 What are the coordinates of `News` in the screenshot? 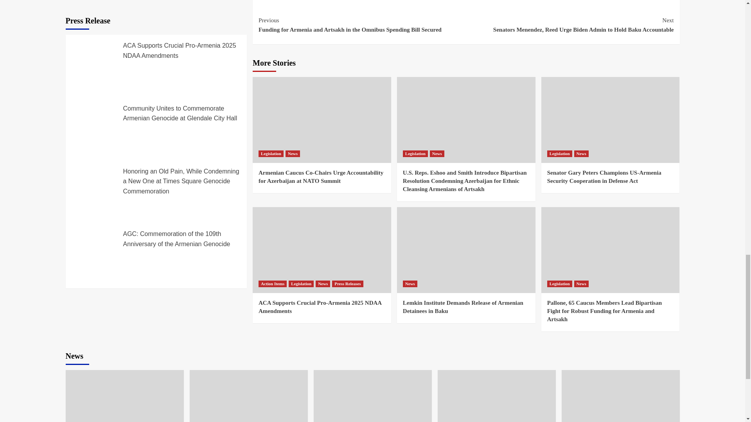 It's located at (323, 284).